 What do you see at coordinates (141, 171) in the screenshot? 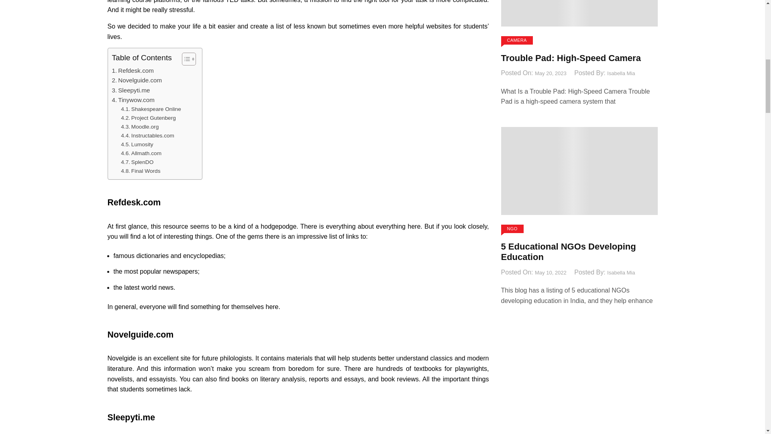
I see `Final Words` at bounding box center [141, 171].